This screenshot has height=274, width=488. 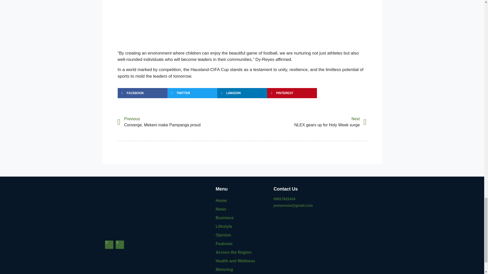 I want to click on Features, so click(x=242, y=270).